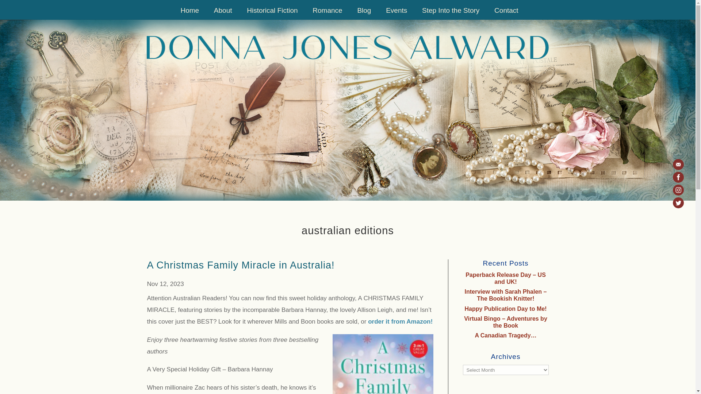 Image resolution: width=701 pixels, height=394 pixels. Describe the element at coordinates (506, 309) in the screenshot. I see `Happy Publication Day to Me!` at that location.